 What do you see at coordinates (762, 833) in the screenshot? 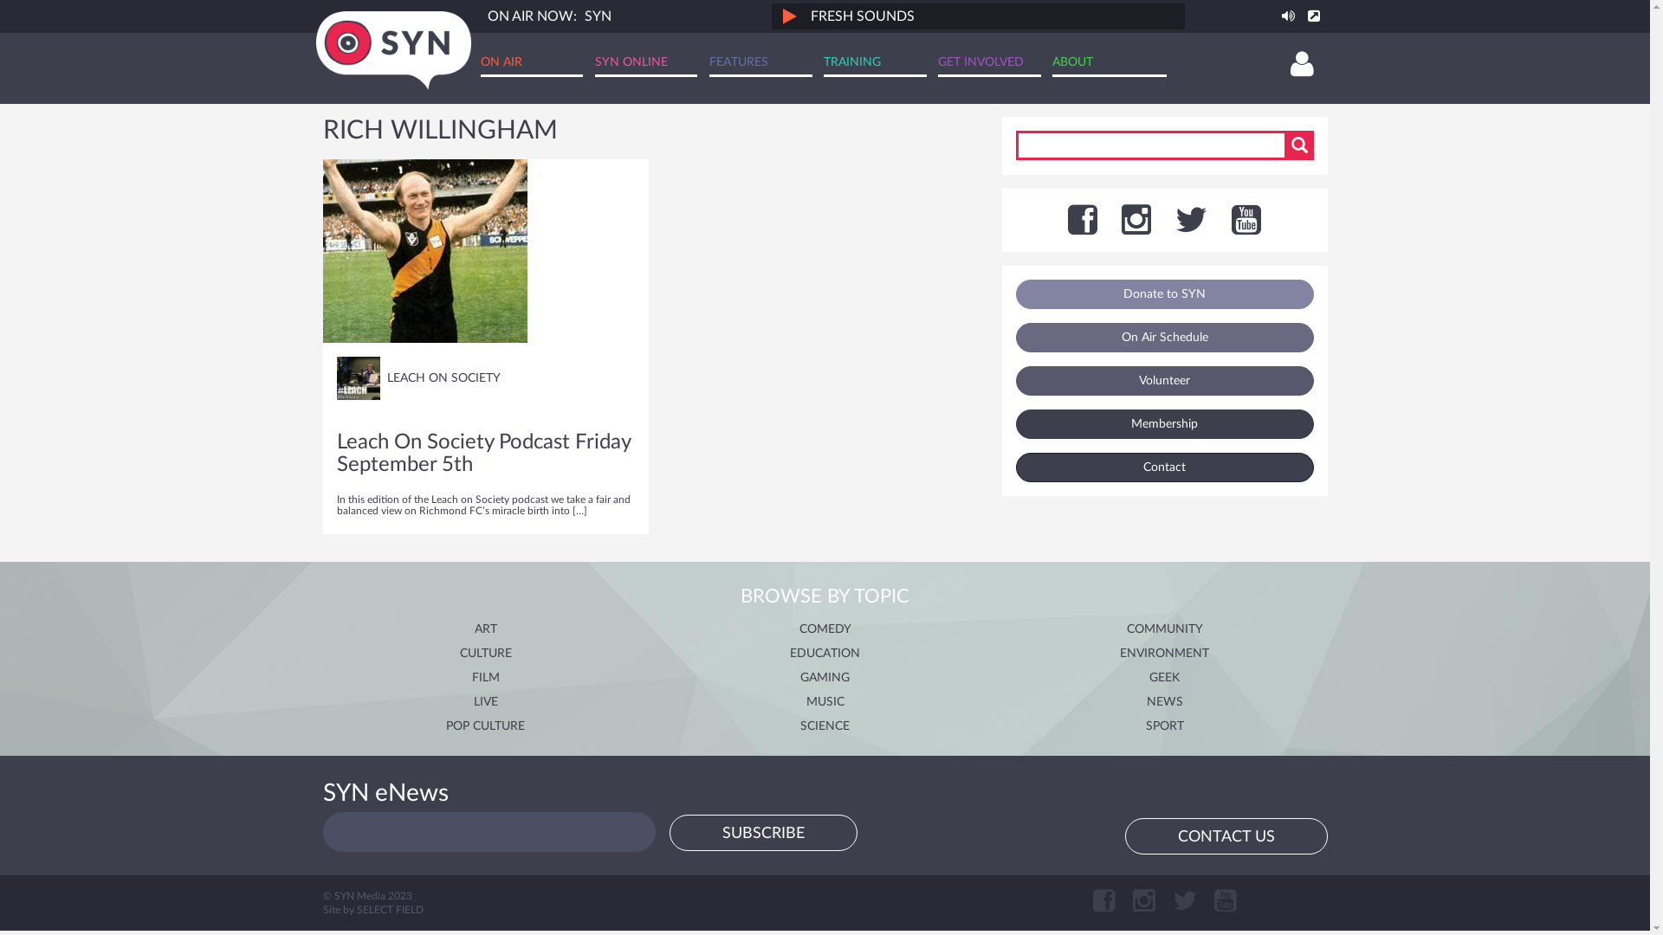
I see `Subscribe` at bounding box center [762, 833].